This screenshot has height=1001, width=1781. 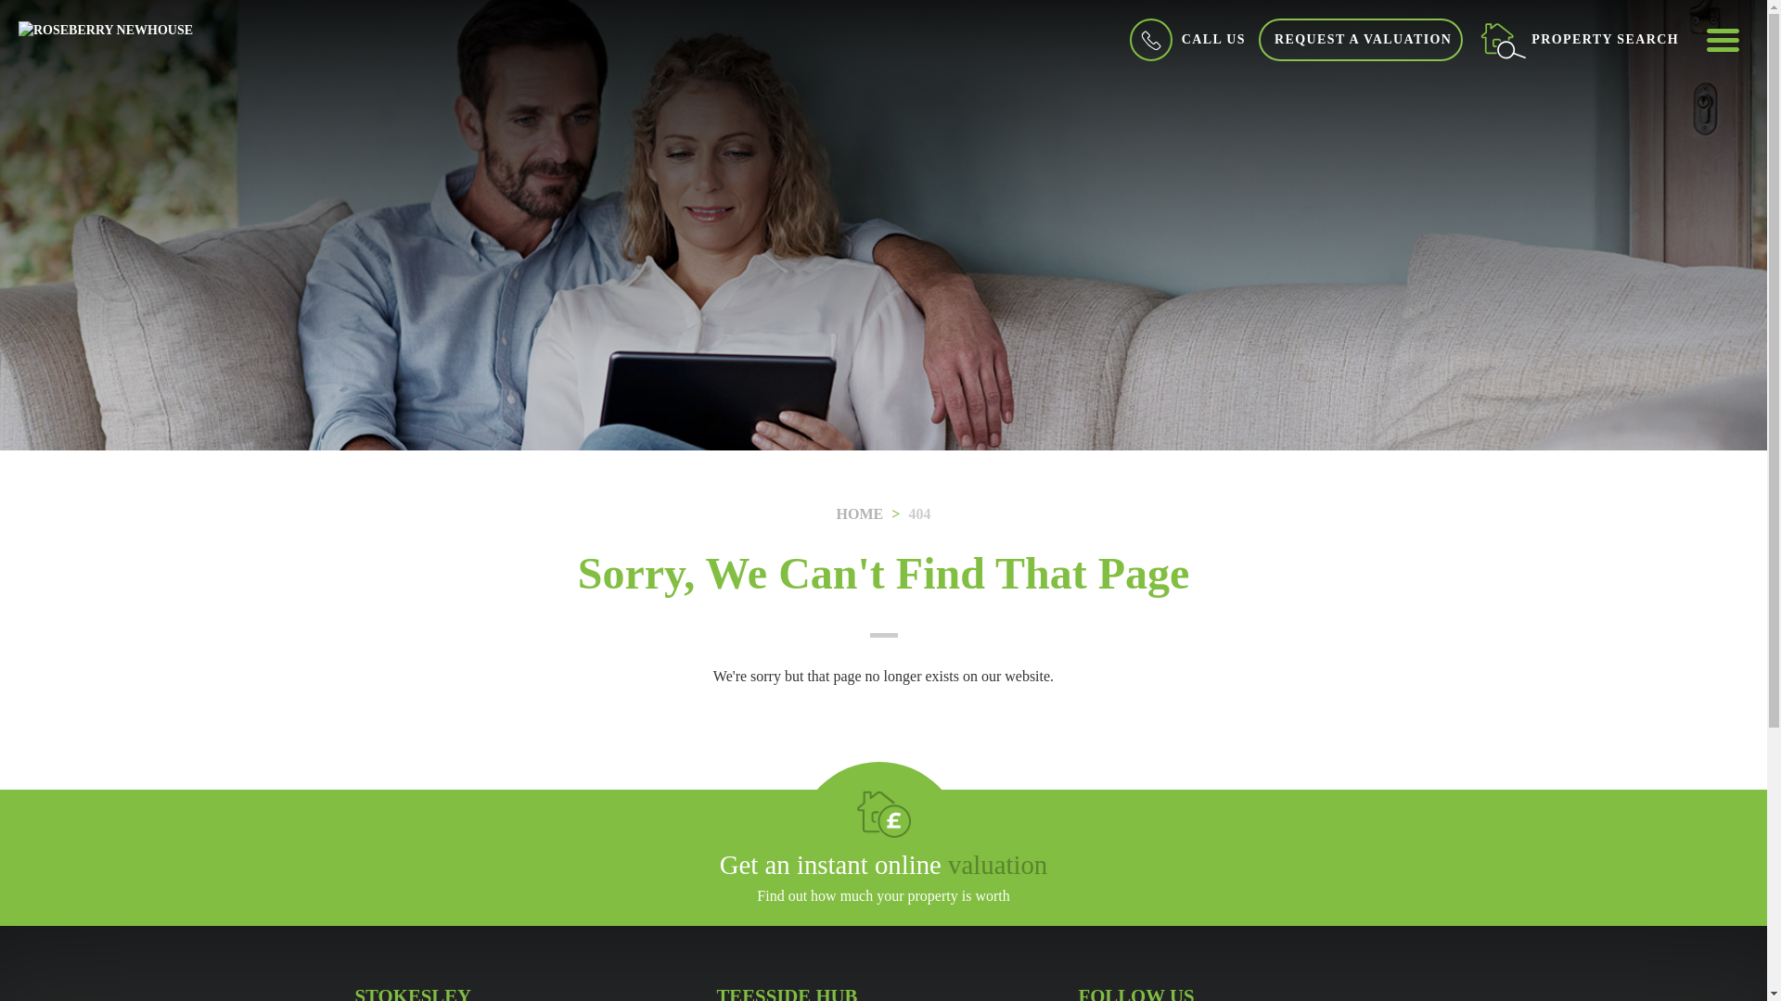 What do you see at coordinates (1360, 39) in the screenshot?
I see `REQUEST A VALUATION` at bounding box center [1360, 39].